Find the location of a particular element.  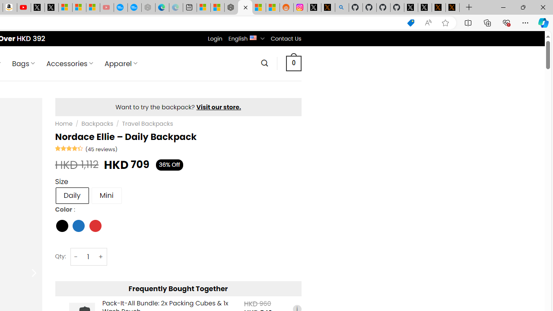

Microsoft account | Microsoft Account Privacy Settings is located at coordinates (203, 8).